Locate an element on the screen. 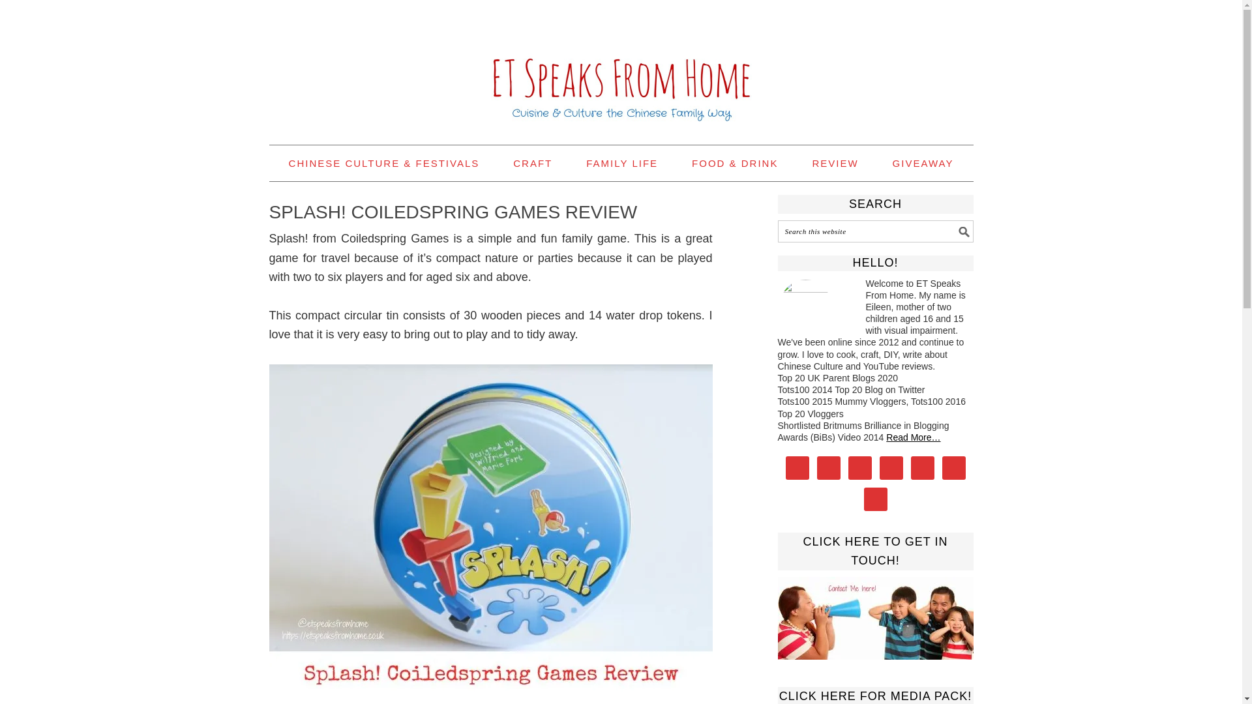 The height and width of the screenshot is (704, 1252). CRAFT is located at coordinates (532, 163).